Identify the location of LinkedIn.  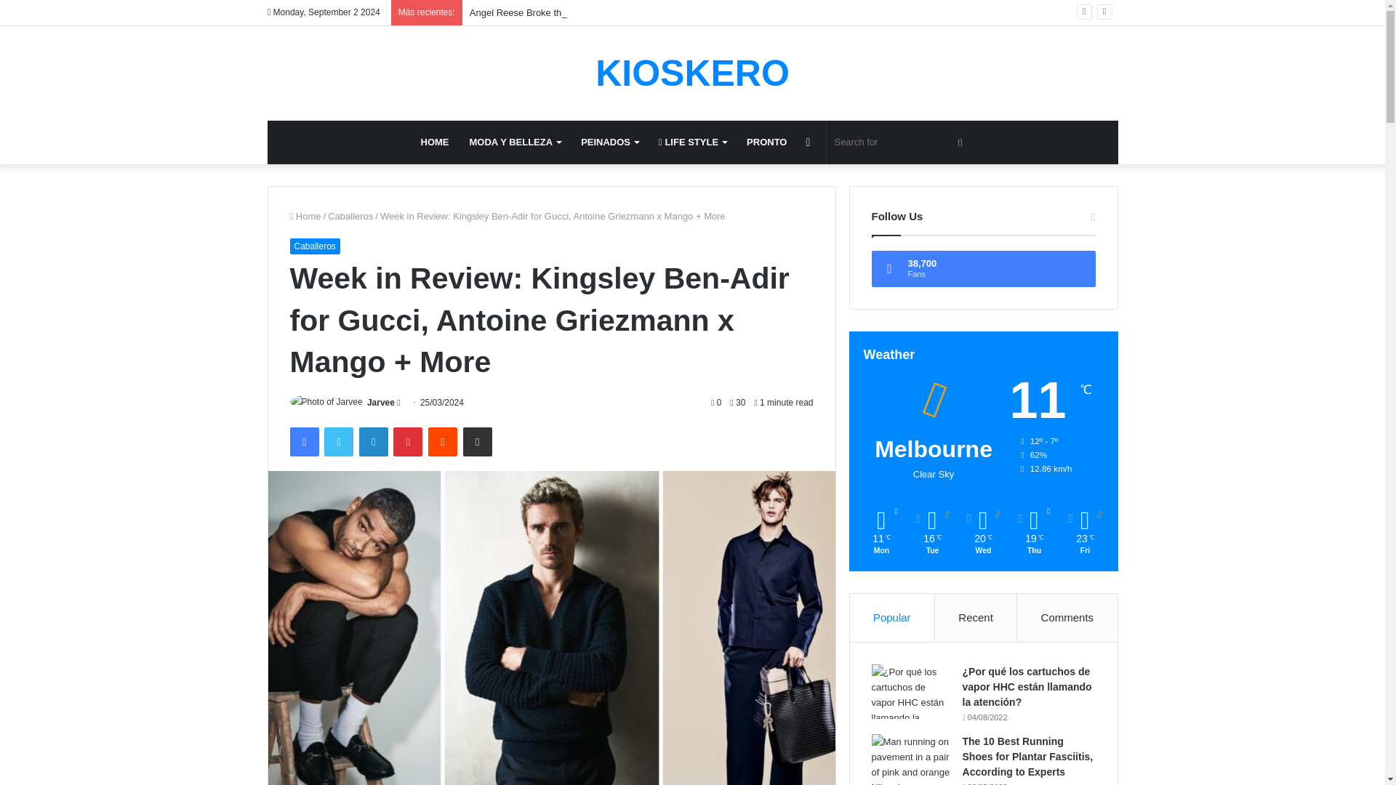
(373, 441).